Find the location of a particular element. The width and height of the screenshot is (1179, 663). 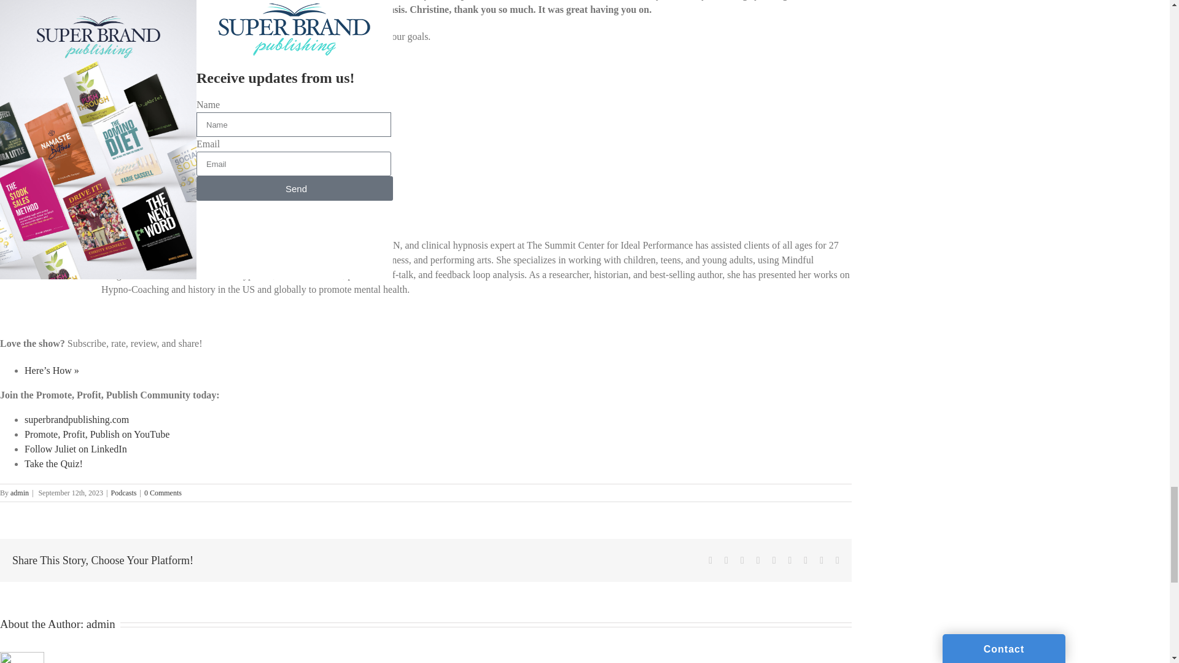

admin is located at coordinates (20, 492).